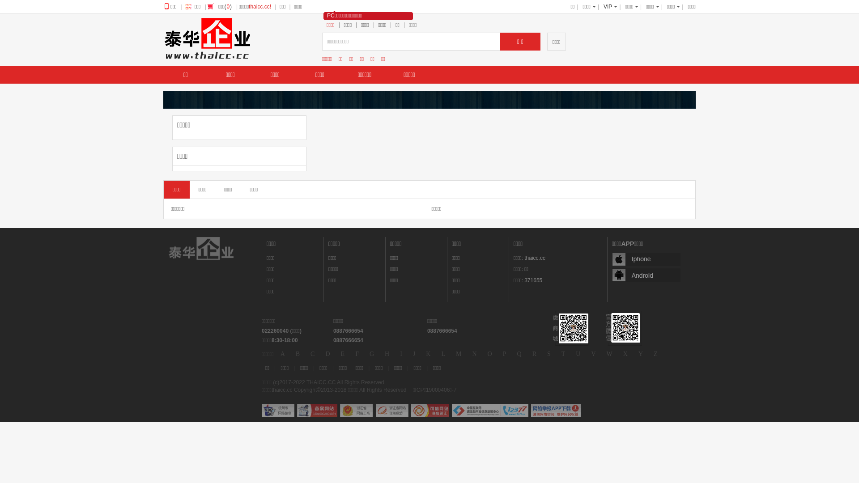 This screenshot has height=483, width=859. Describe the element at coordinates (593, 354) in the screenshot. I see `V` at that location.